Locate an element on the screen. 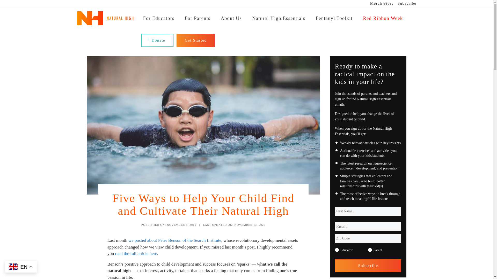 The height and width of the screenshot is (279, 497). Drug Prevention Resources for Educators is located at coordinates (159, 20).